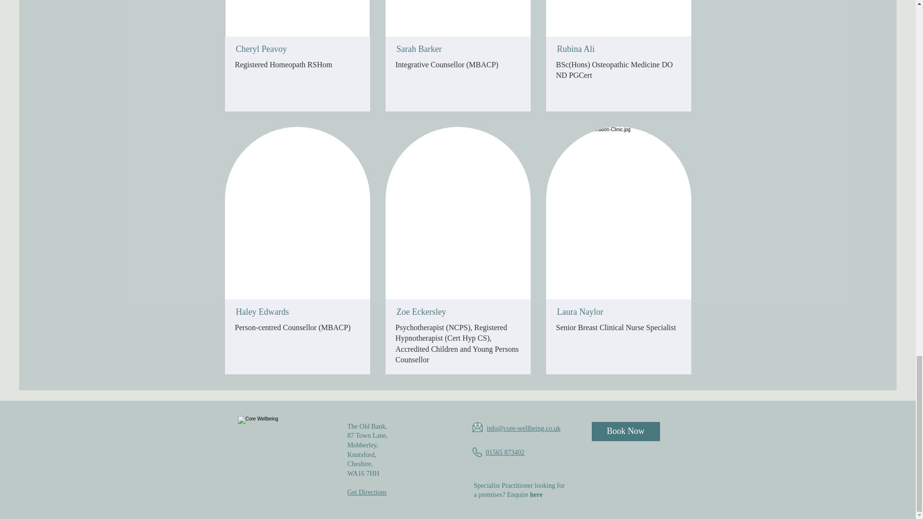 This screenshot has width=923, height=519. Describe the element at coordinates (505, 453) in the screenshot. I see `01565 873402` at that location.